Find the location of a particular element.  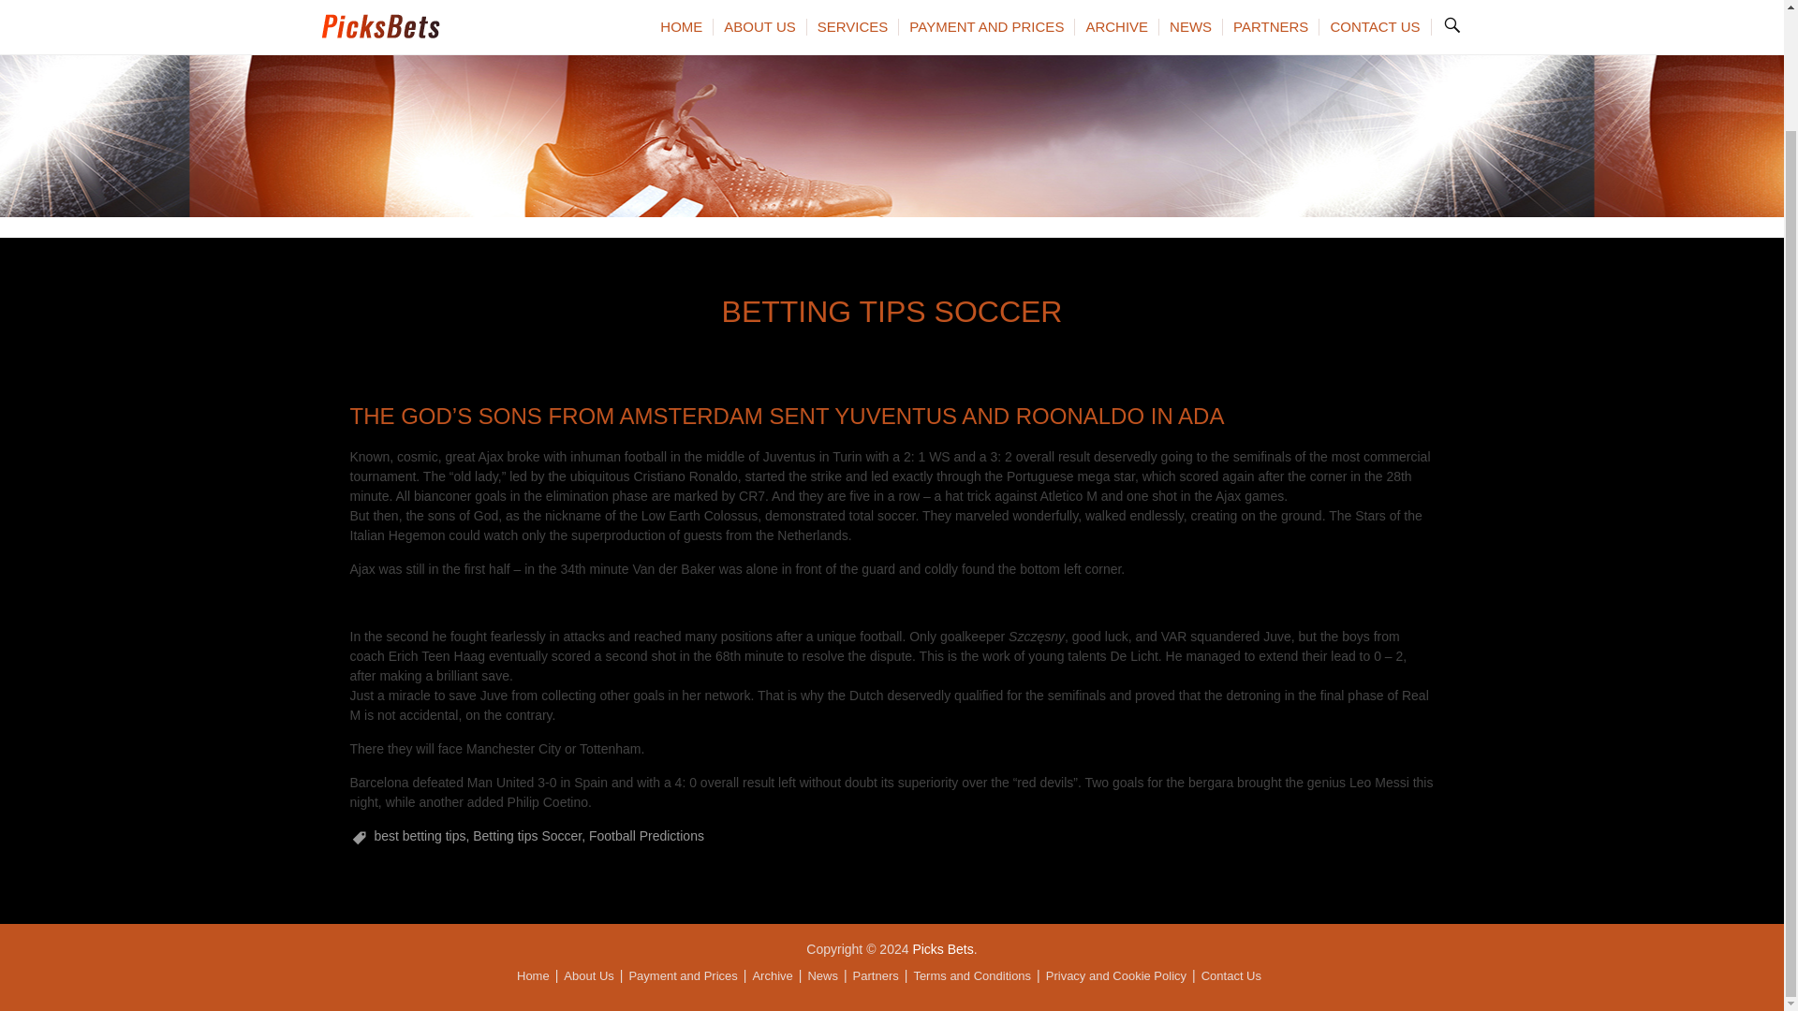

Payment and Prices is located at coordinates (682, 975).